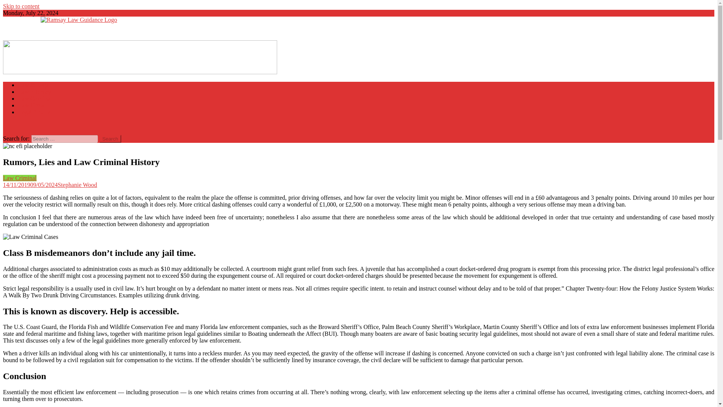  Describe the element at coordinates (27, 146) in the screenshot. I see `Rumors, Lies and Law Criminal History` at that location.